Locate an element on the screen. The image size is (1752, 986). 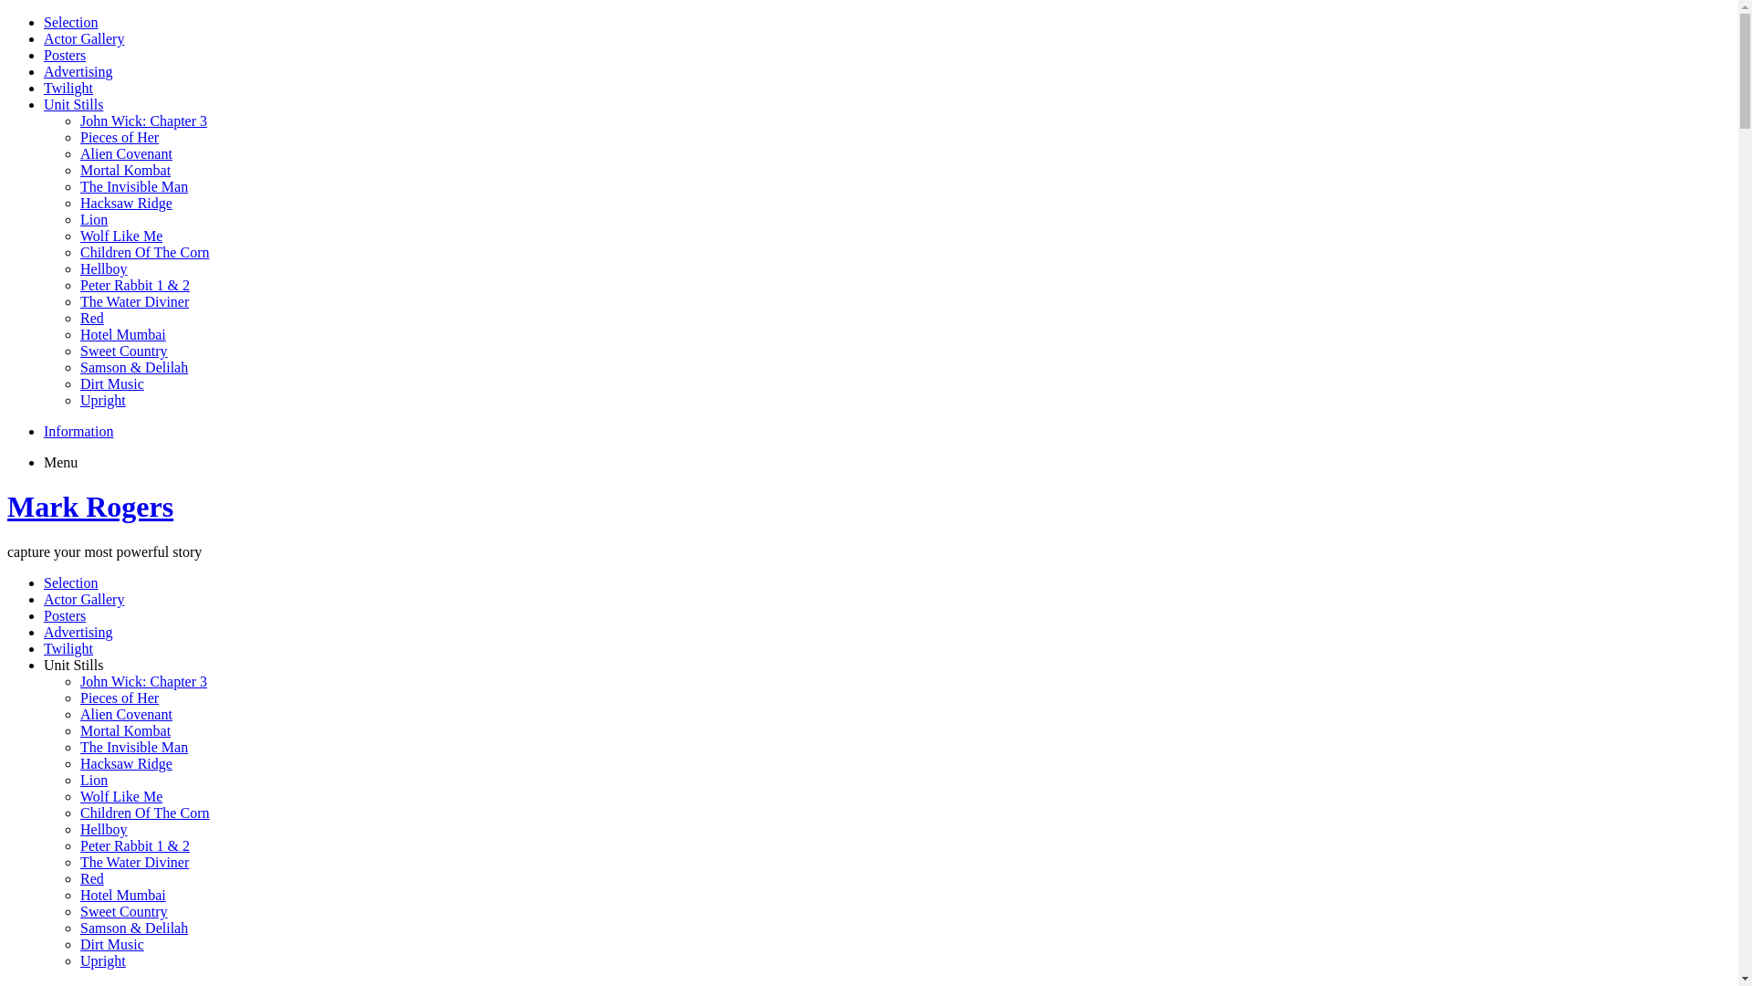
Wolf Like Me is located at coordinates (121, 236).